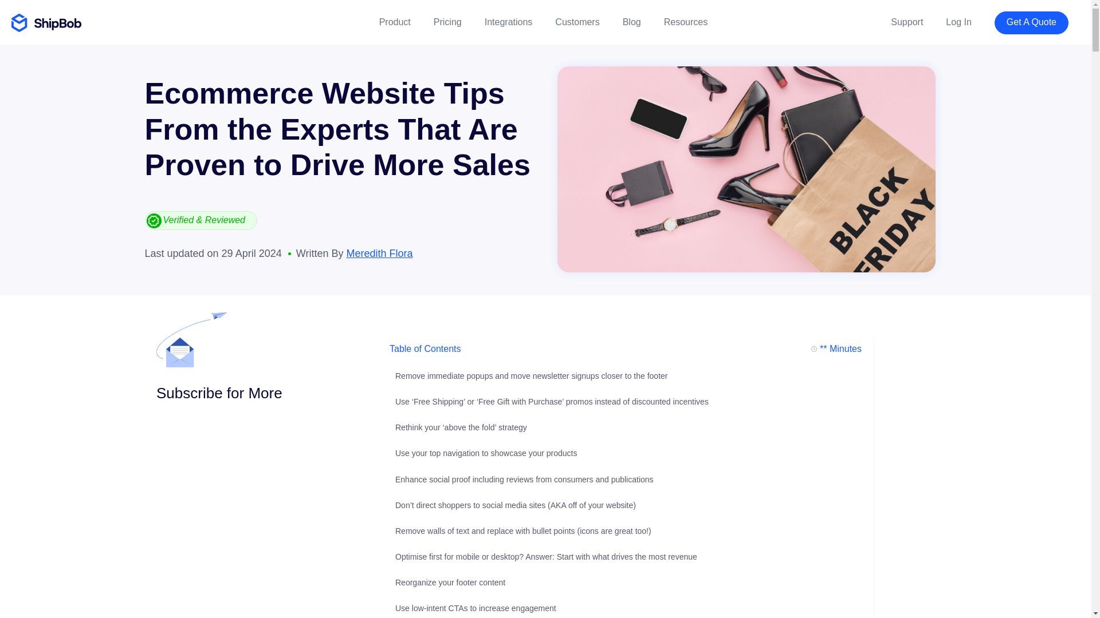  I want to click on Product, so click(395, 22).